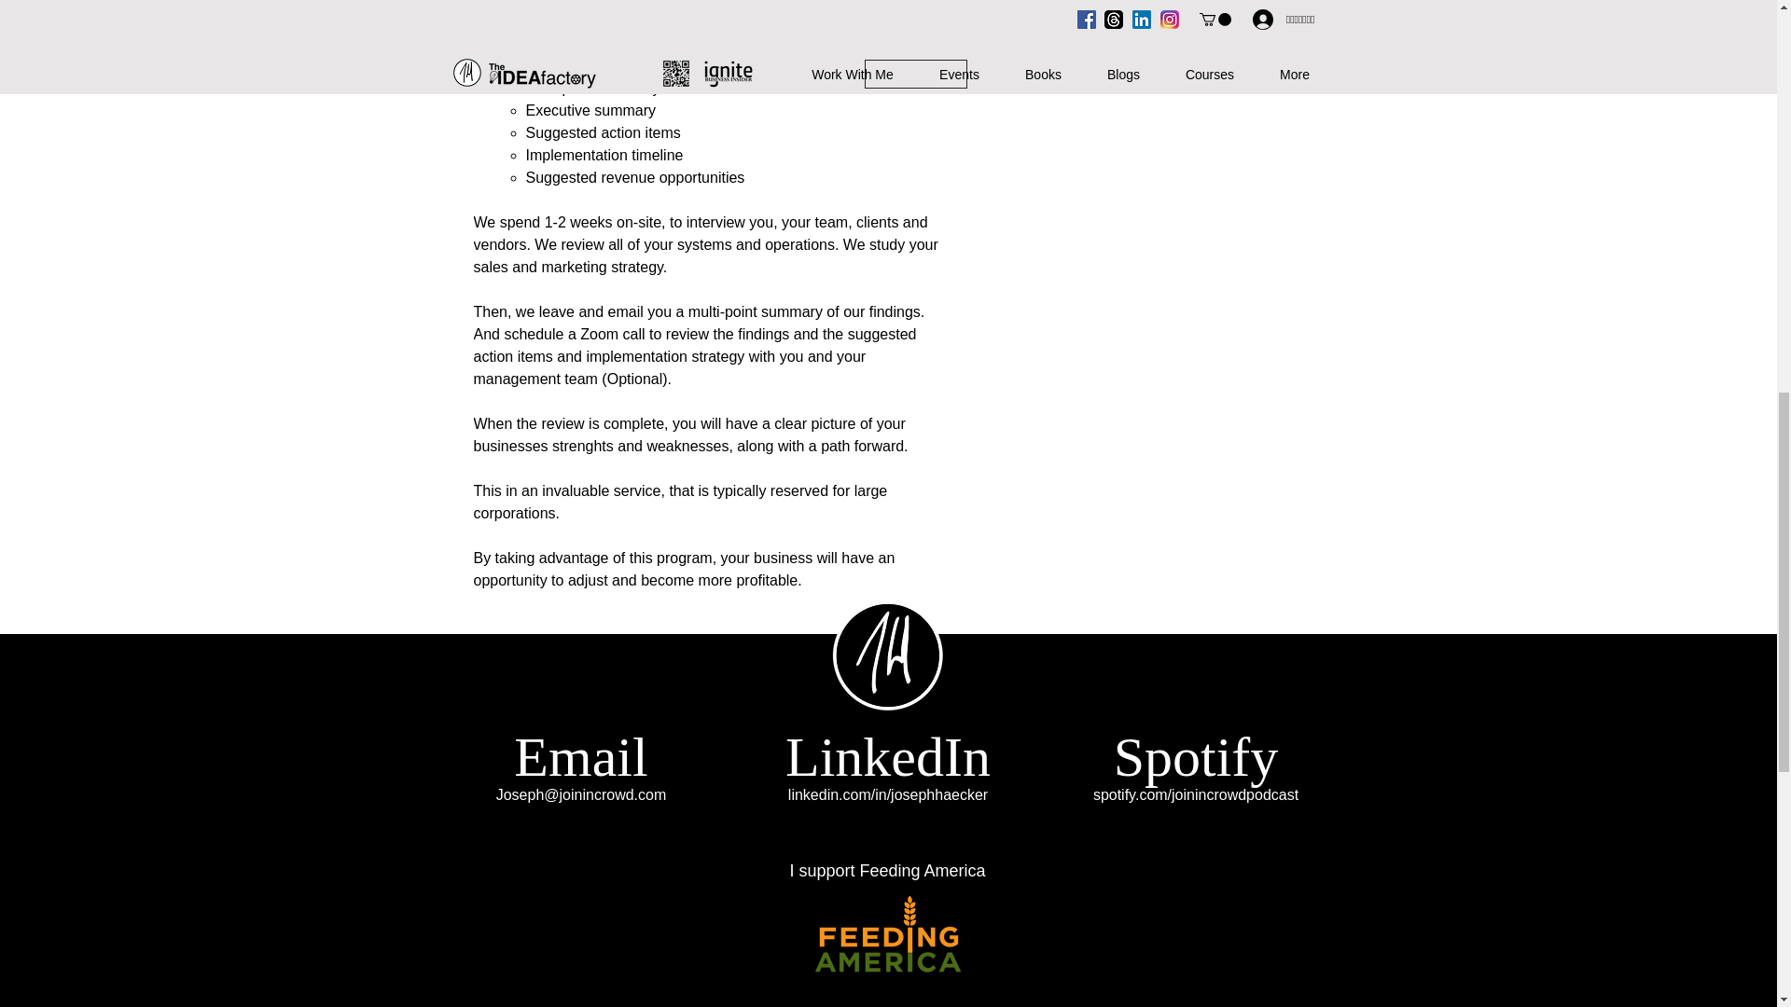 The height and width of the screenshot is (1007, 1791). What do you see at coordinates (887, 871) in the screenshot?
I see `I support Feeding America` at bounding box center [887, 871].